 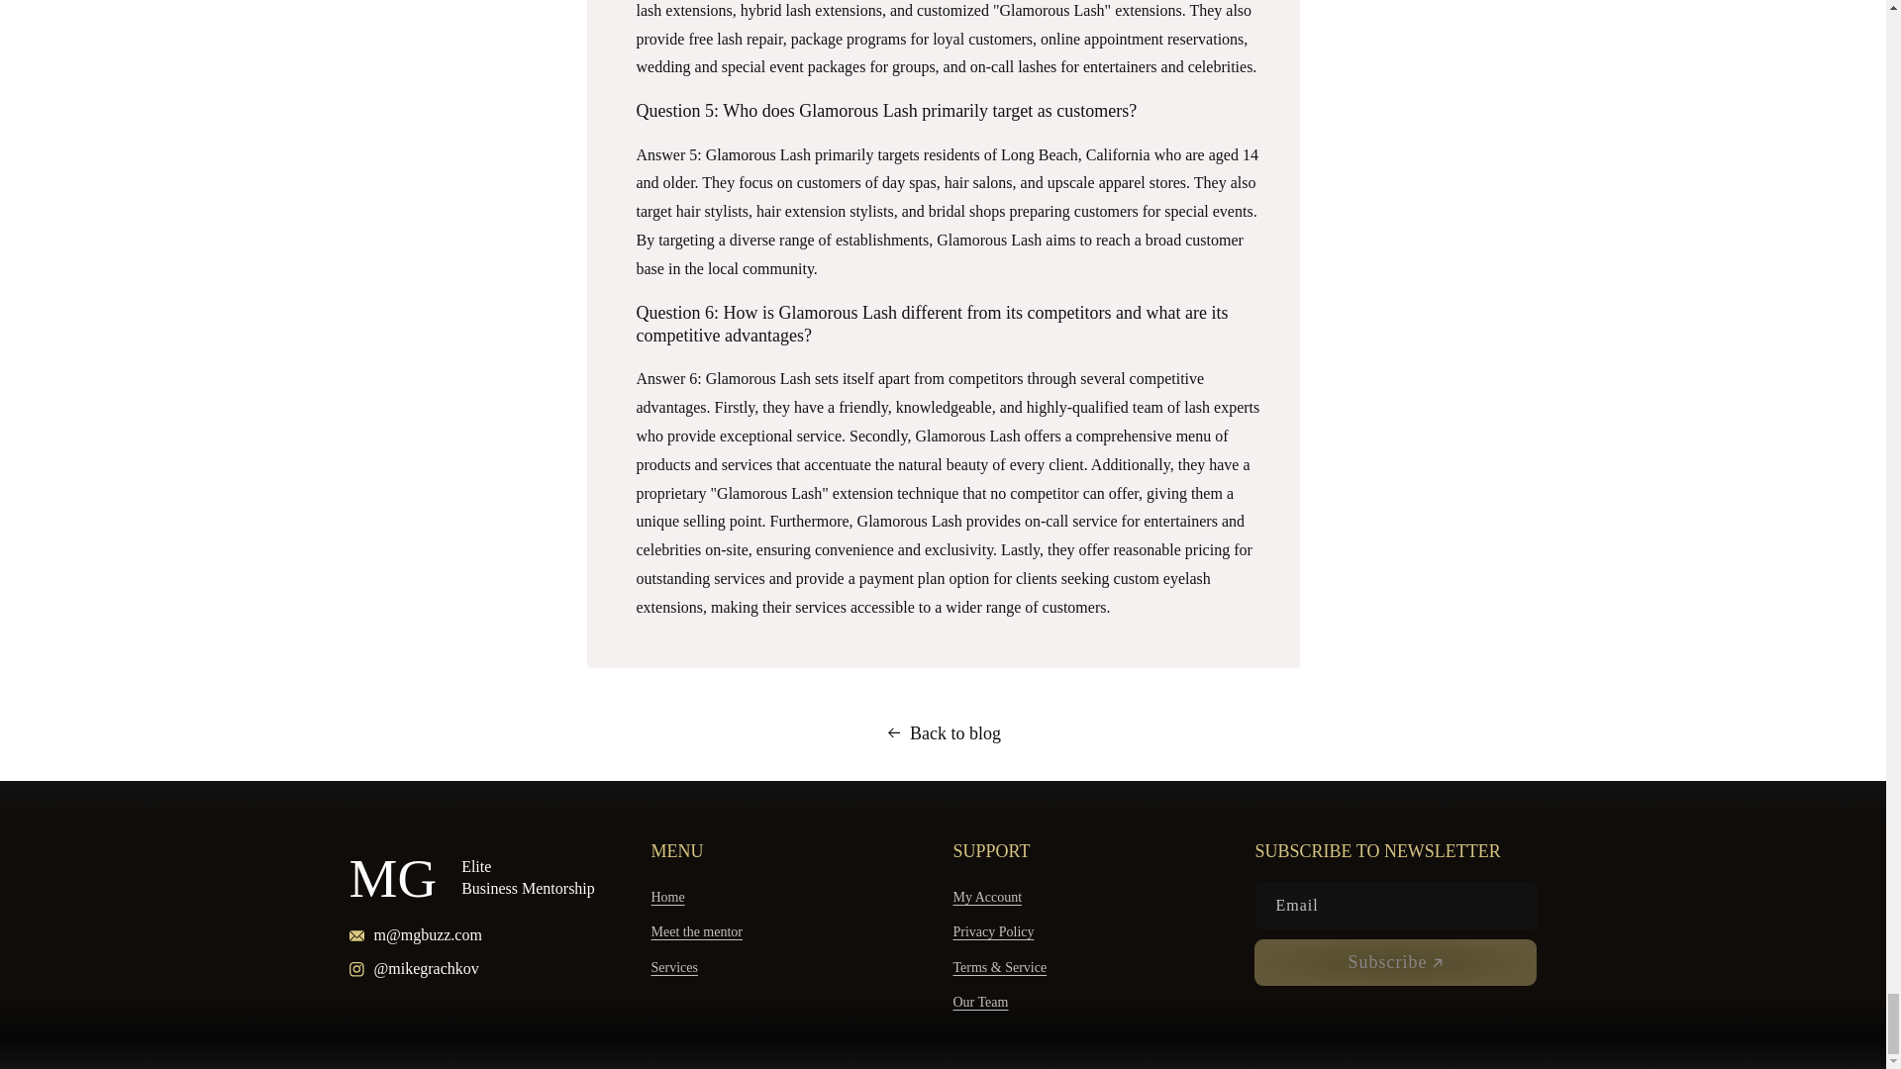 I want to click on Meet the mentor, so click(x=697, y=932).